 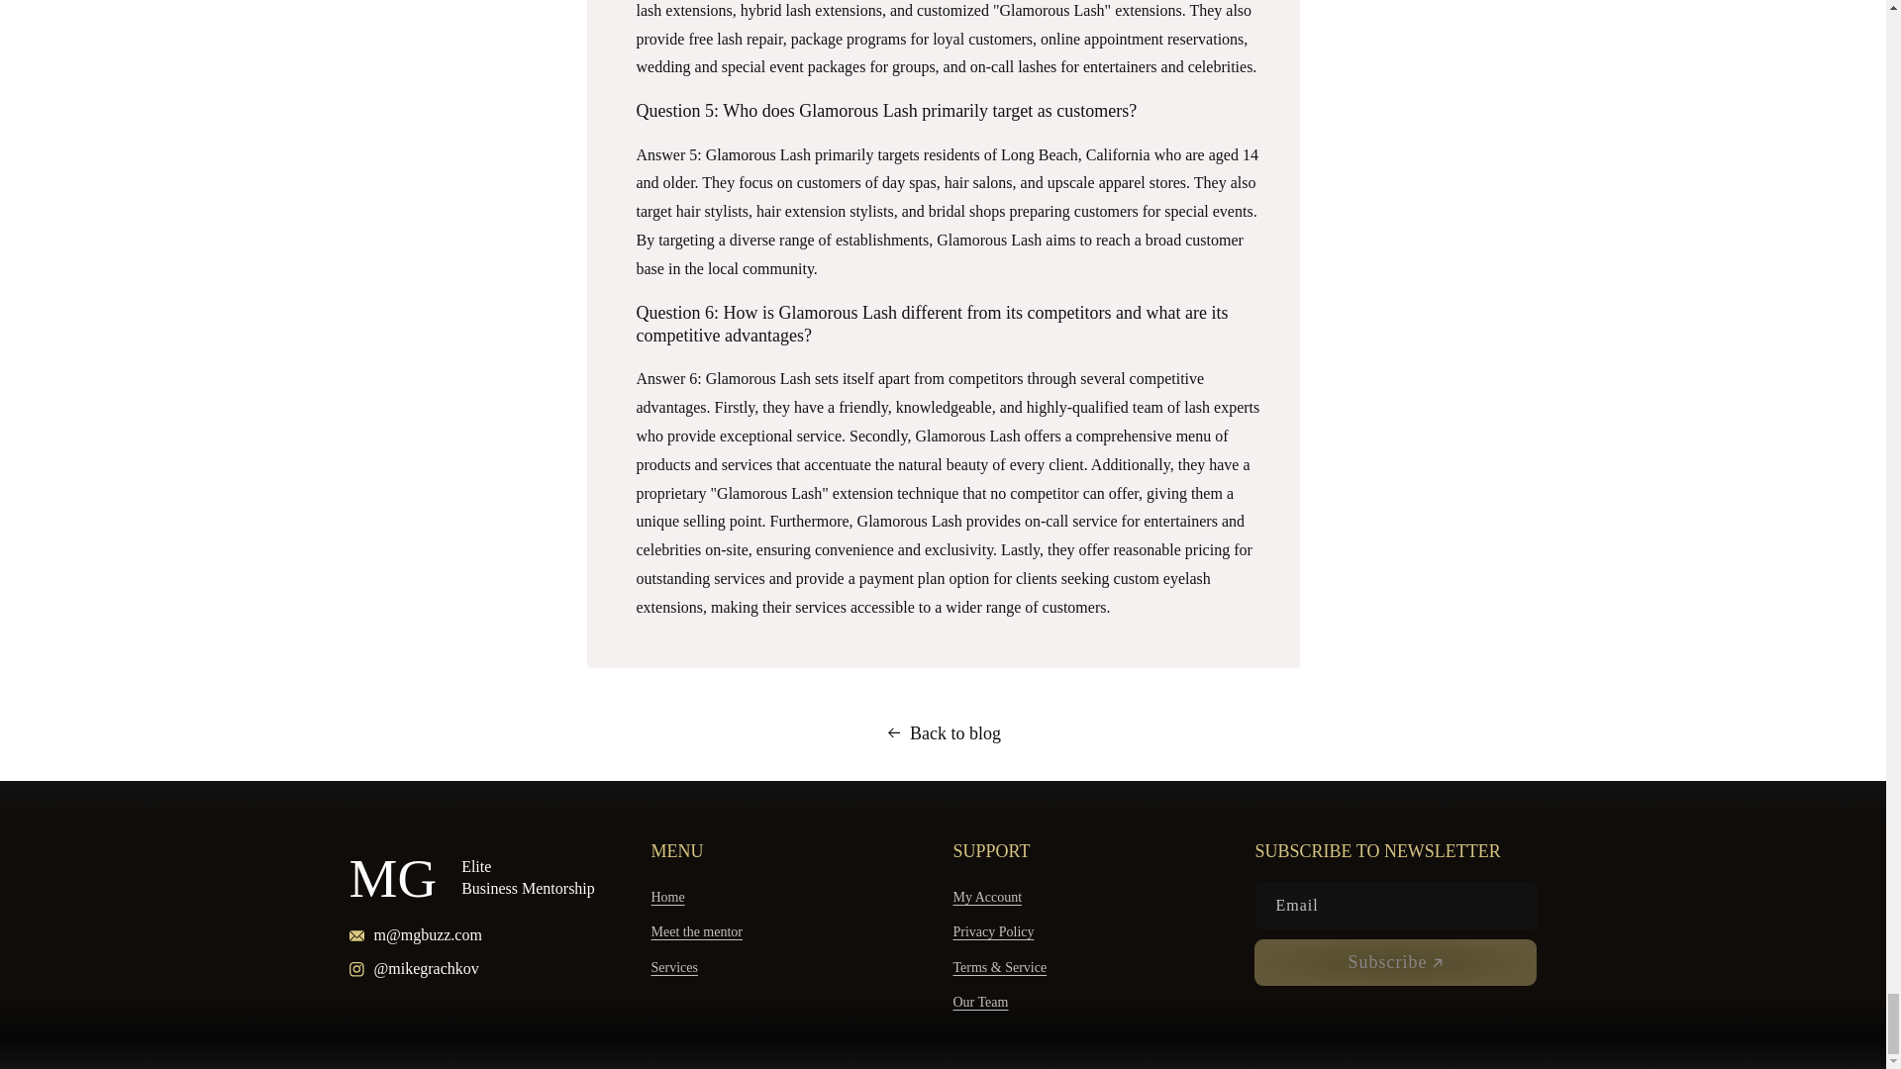 I want to click on Meet the mentor, so click(x=697, y=932).